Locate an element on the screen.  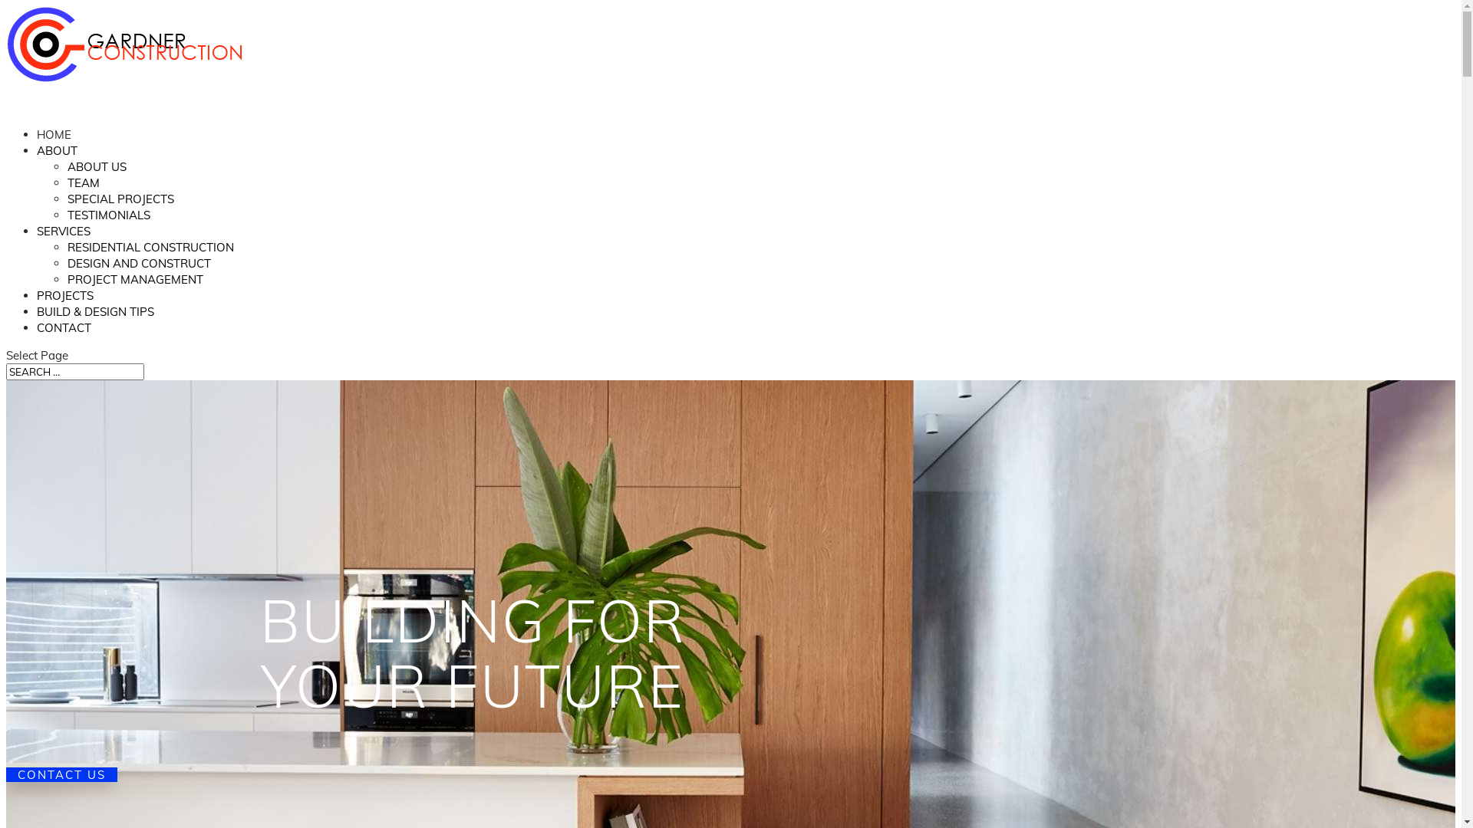
DESIGN AND CONSTRUCT is located at coordinates (140, 269).